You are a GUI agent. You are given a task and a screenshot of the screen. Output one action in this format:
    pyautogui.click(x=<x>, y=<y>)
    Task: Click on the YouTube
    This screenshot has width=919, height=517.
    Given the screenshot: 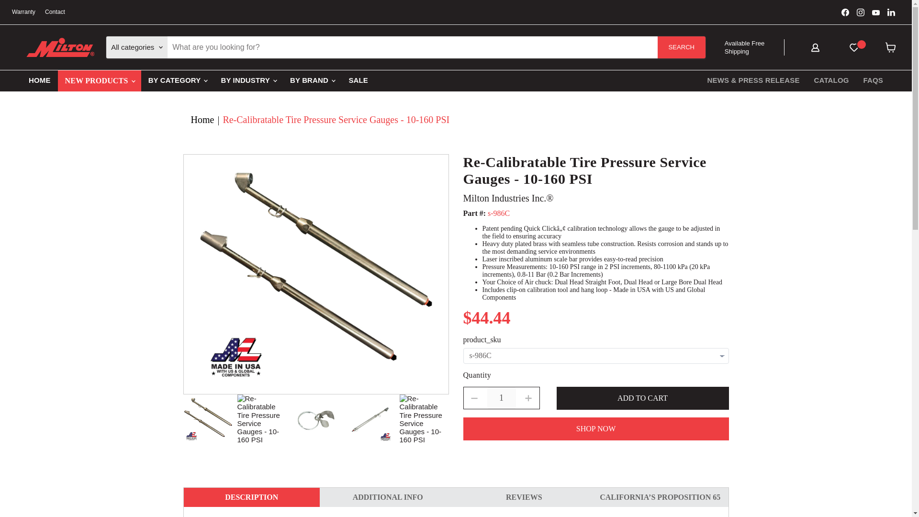 What is the action you would take?
    pyautogui.click(x=876, y=12)
    